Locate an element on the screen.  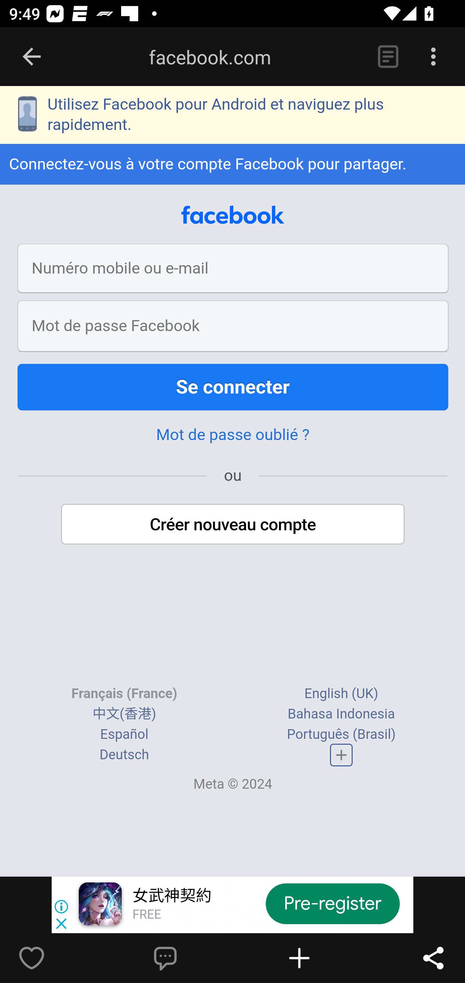
Créer nouveau compte is located at coordinates (233, 525).